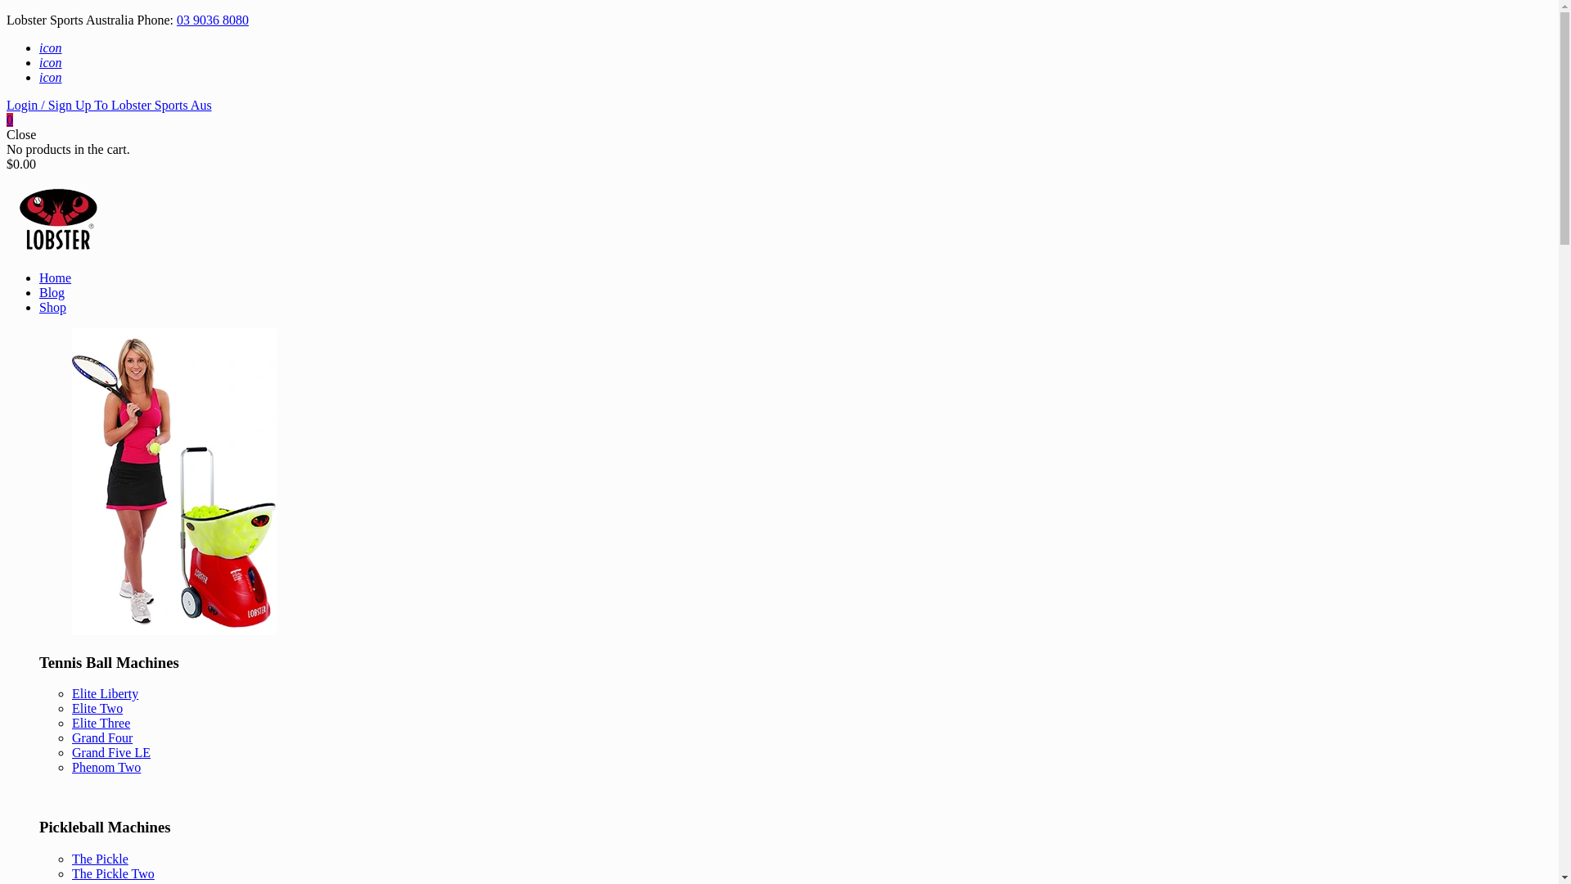 The image size is (1571, 884). What do you see at coordinates (10, 120) in the screenshot?
I see `0` at bounding box center [10, 120].